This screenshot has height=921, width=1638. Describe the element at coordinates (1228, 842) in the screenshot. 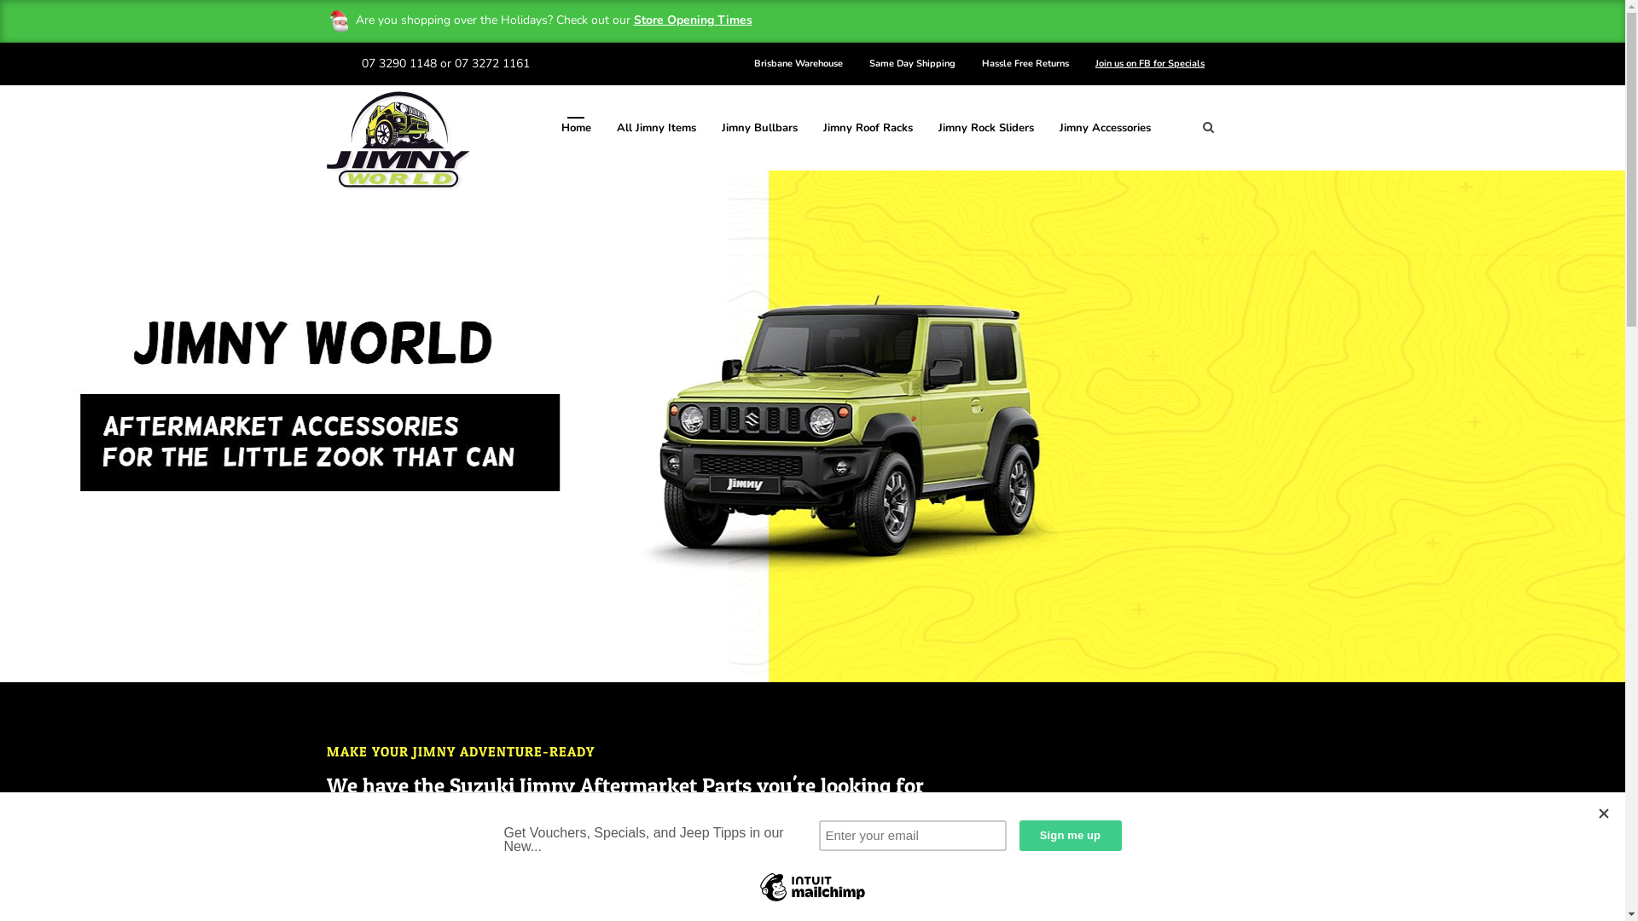

I see `Jimny Shop` at that location.